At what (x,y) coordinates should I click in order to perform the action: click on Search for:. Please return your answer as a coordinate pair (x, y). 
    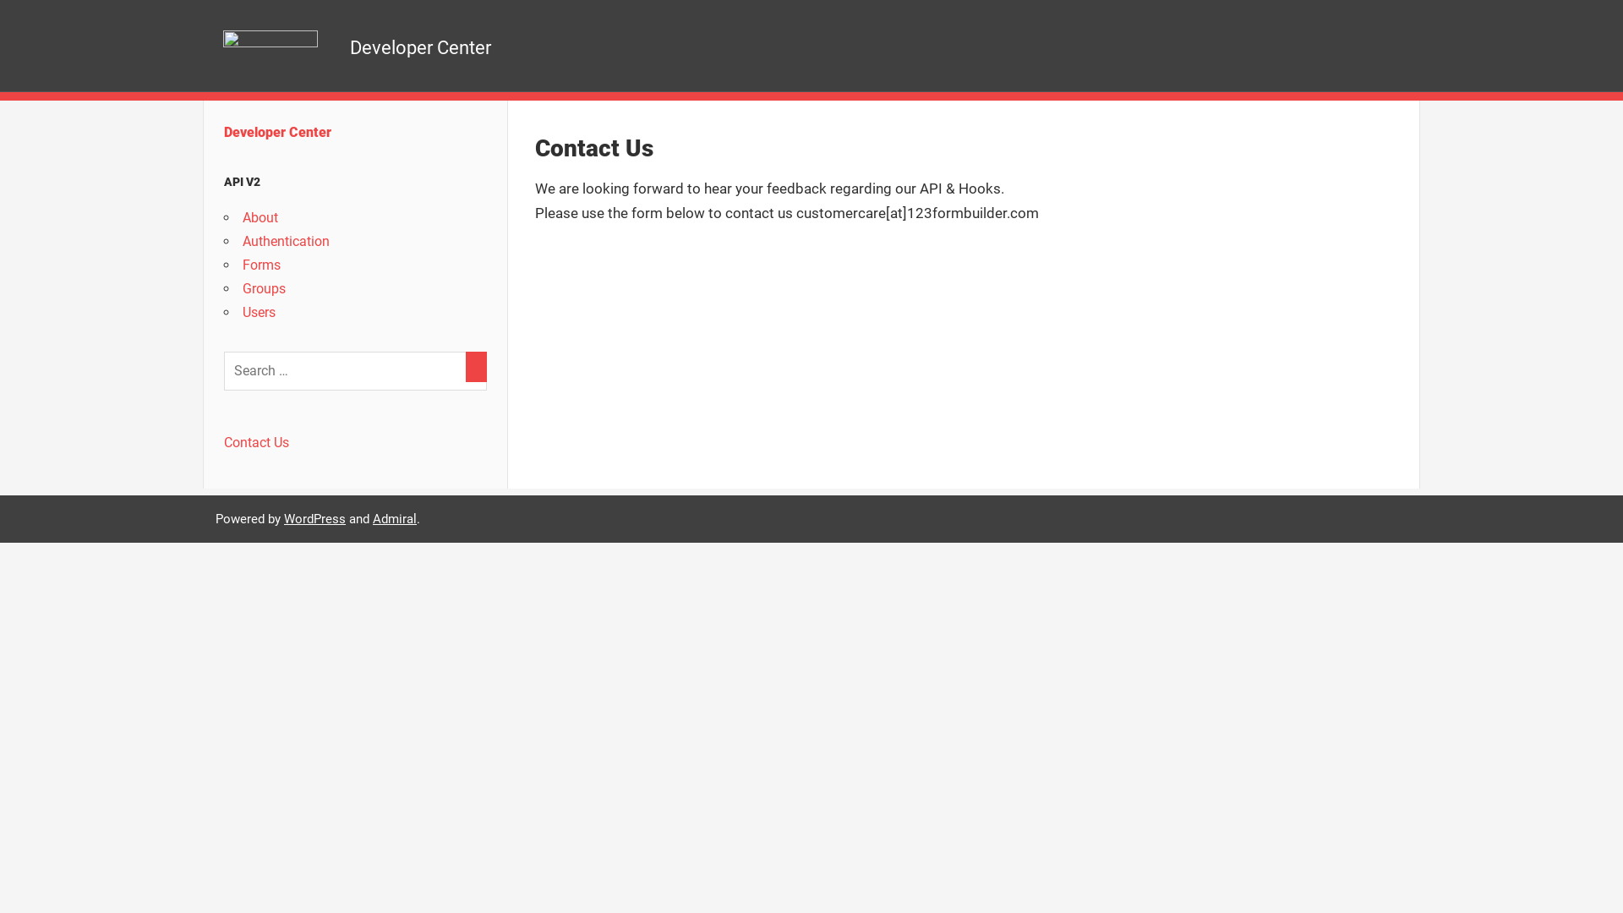
    Looking at the image, I should click on (355, 371).